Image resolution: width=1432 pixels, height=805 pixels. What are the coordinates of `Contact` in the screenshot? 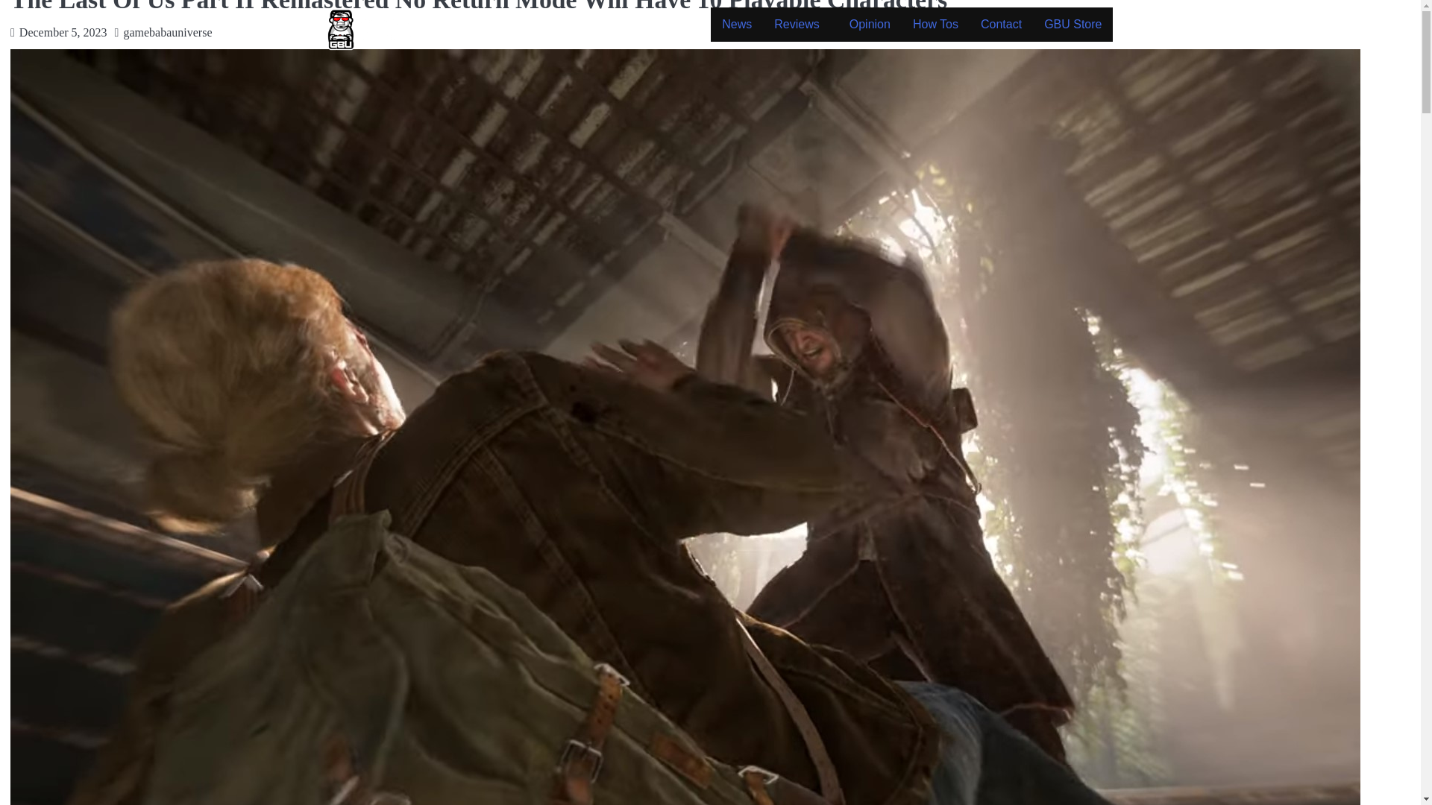 It's located at (1001, 24).